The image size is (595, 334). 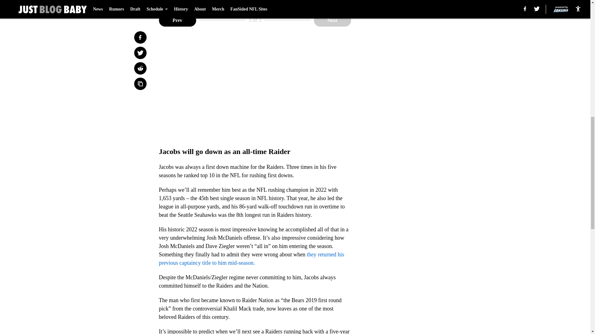 I want to click on Next, so click(x=332, y=20).